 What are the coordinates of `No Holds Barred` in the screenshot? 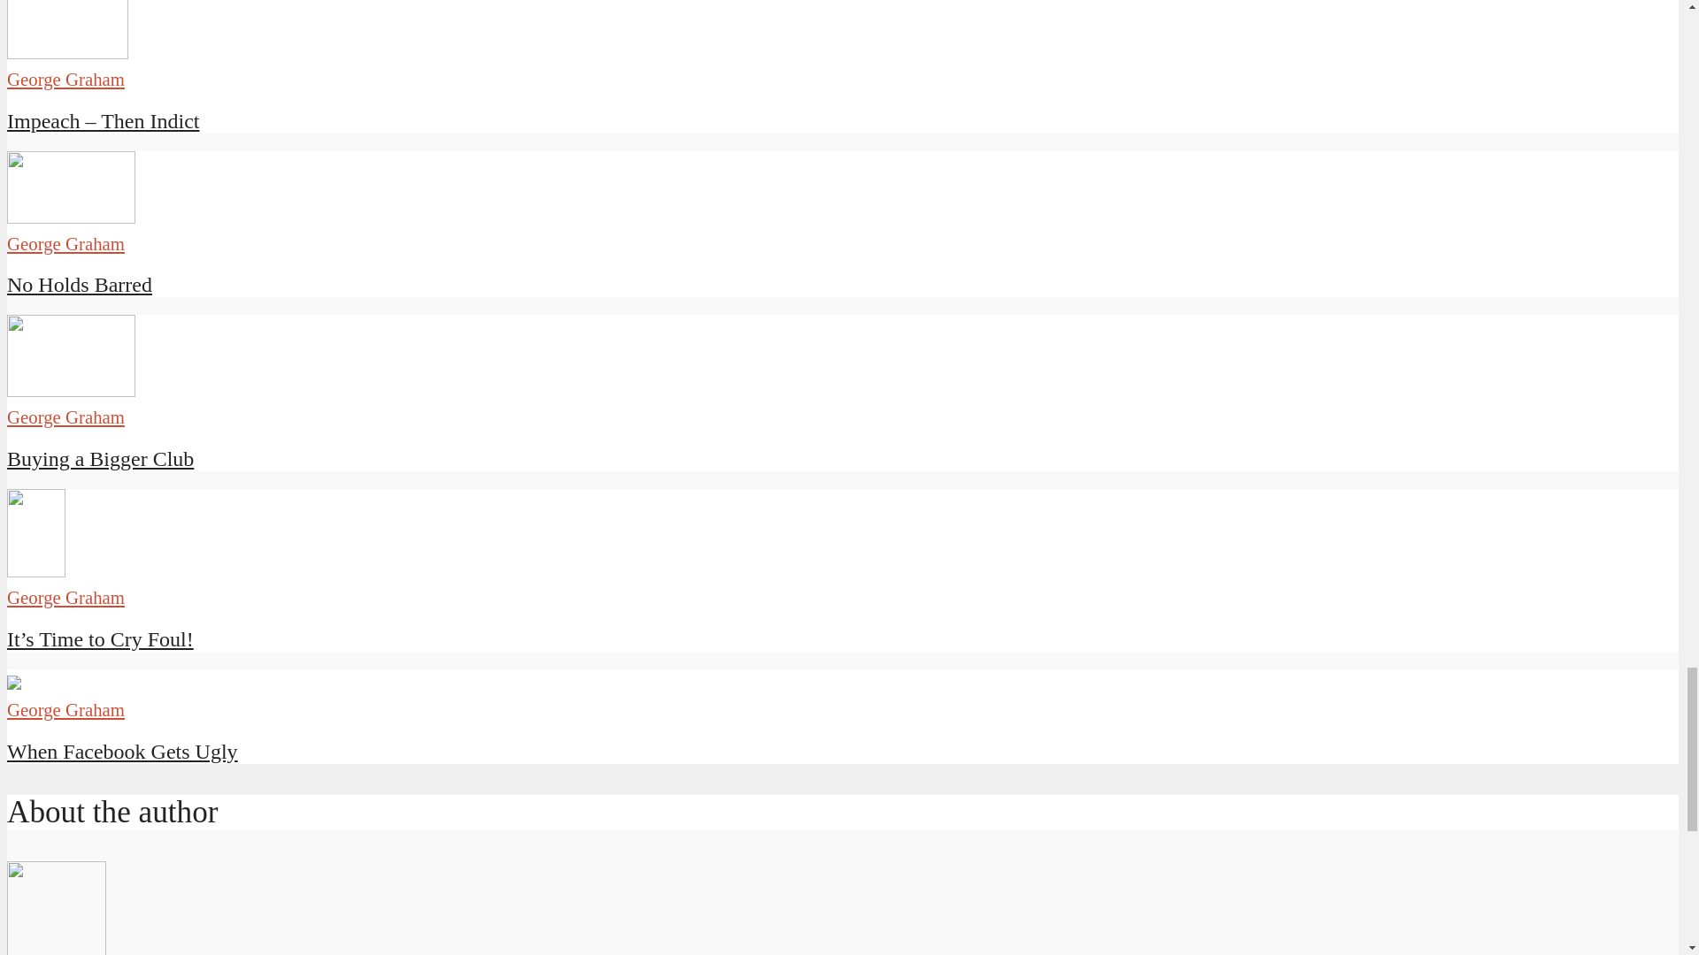 It's located at (80, 284).